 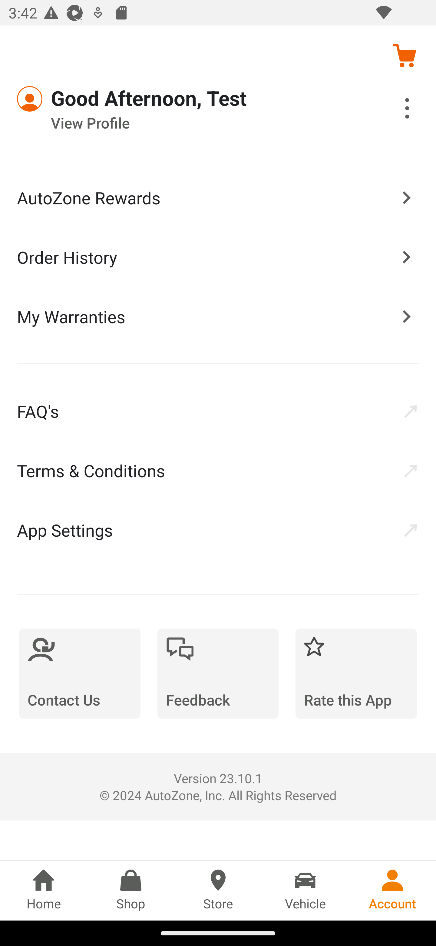 I want to click on Good , so click(x=61, y=99).